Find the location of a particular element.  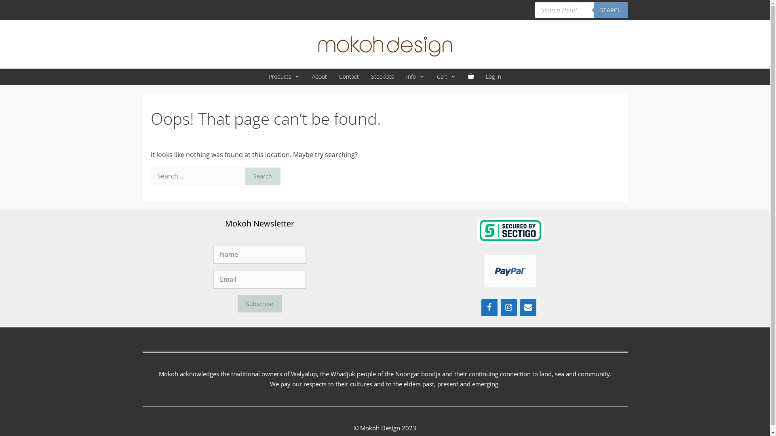

Products is located at coordinates (285, 77).